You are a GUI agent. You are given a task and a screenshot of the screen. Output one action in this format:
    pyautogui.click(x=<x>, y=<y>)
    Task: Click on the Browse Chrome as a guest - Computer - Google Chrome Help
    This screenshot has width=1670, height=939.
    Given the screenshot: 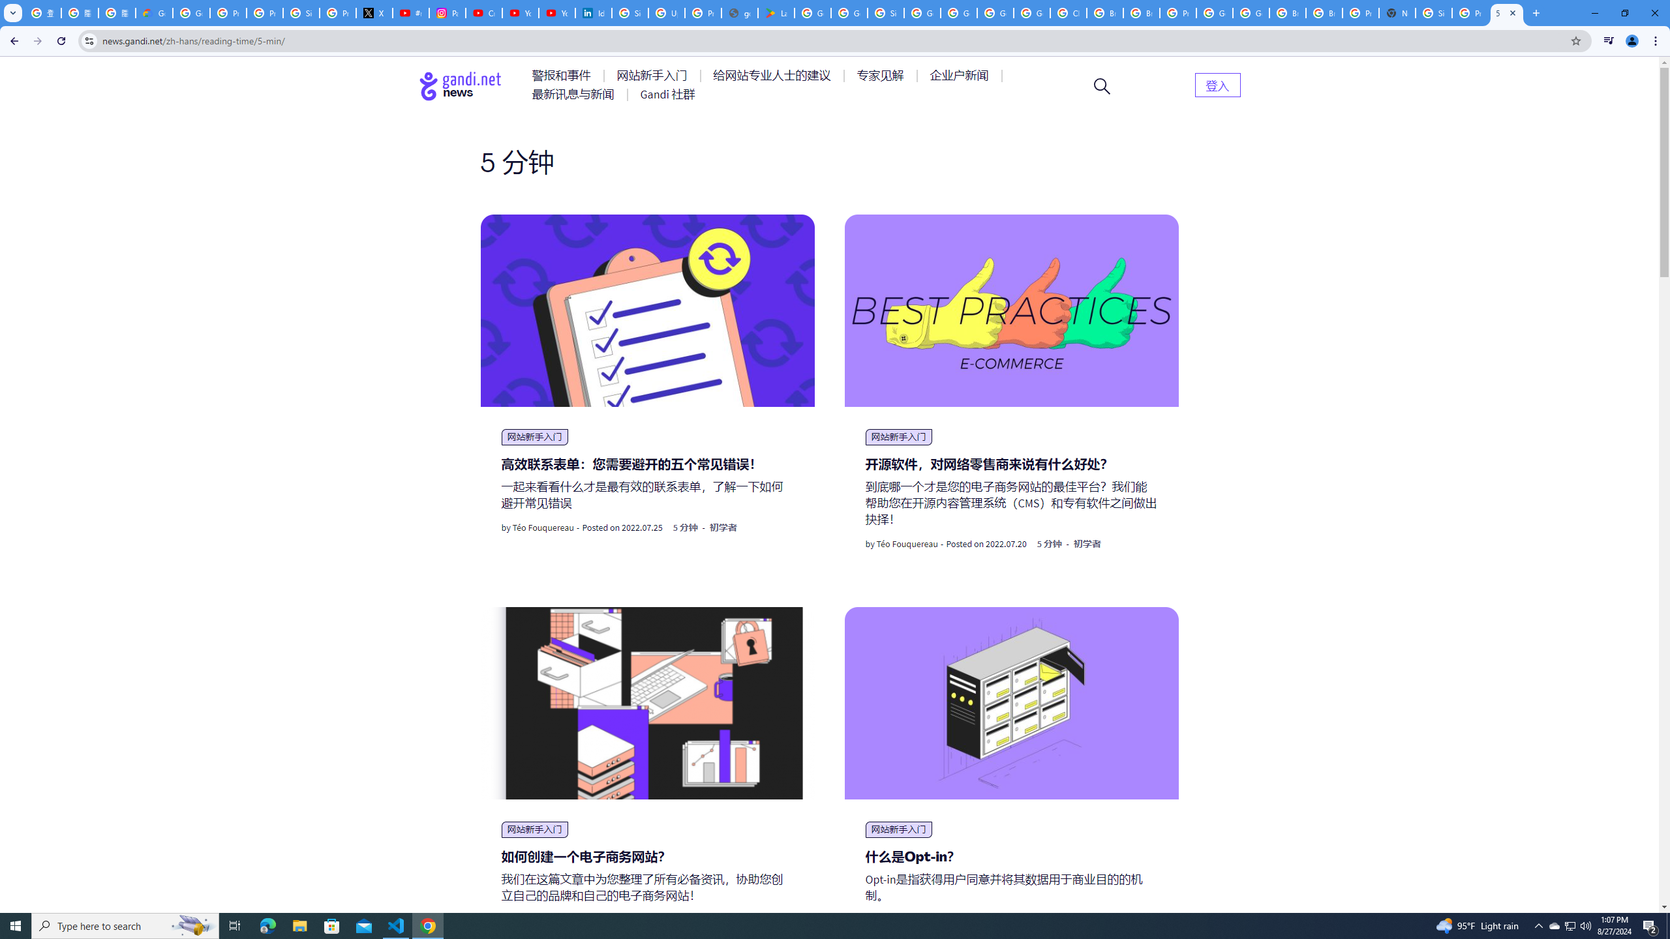 What is the action you would take?
    pyautogui.click(x=1288, y=13)
    